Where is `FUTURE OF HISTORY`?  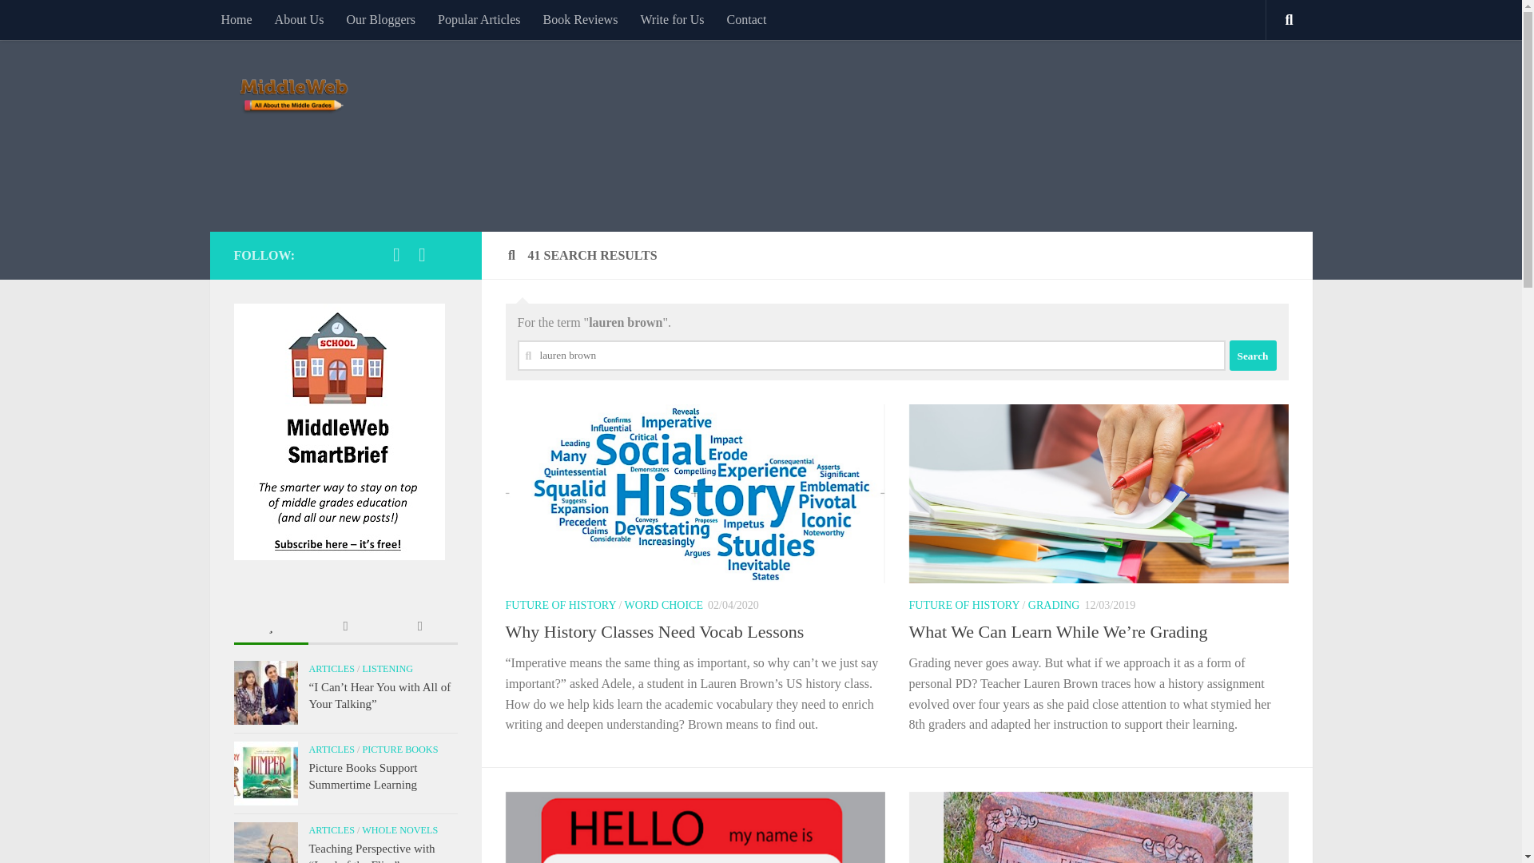 FUTURE OF HISTORY is located at coordinates (964, 604).